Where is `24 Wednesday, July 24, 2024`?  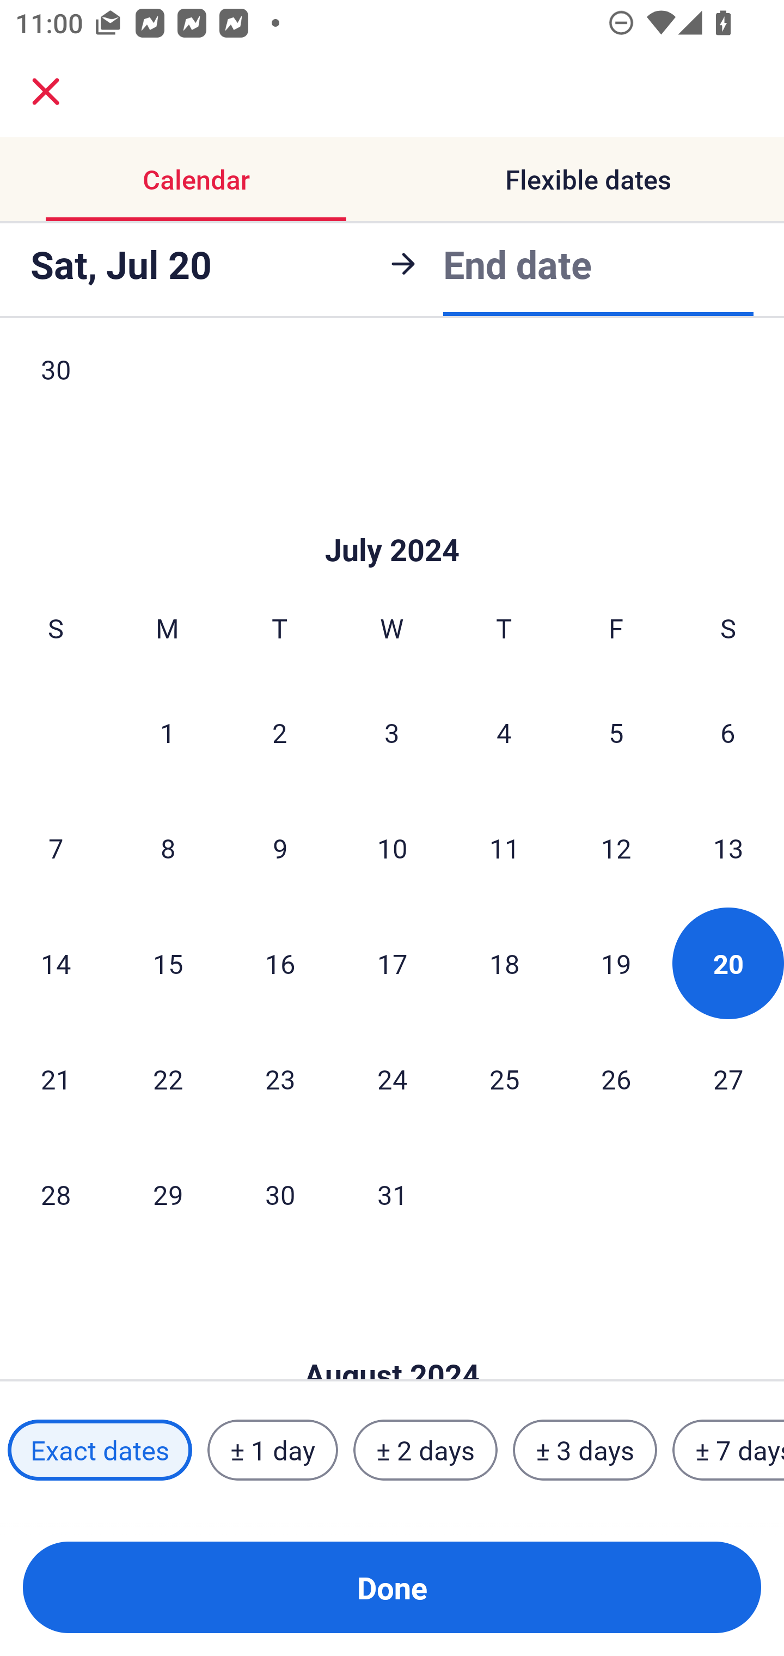 24 Wednesday, July 24, 2024 is located at coordinates (392, 1079).